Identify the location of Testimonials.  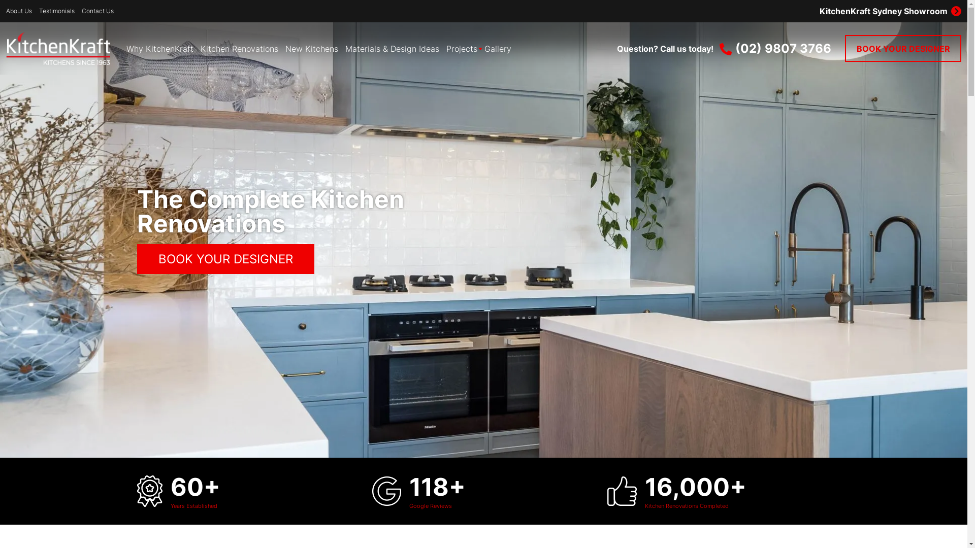
(57, 11).